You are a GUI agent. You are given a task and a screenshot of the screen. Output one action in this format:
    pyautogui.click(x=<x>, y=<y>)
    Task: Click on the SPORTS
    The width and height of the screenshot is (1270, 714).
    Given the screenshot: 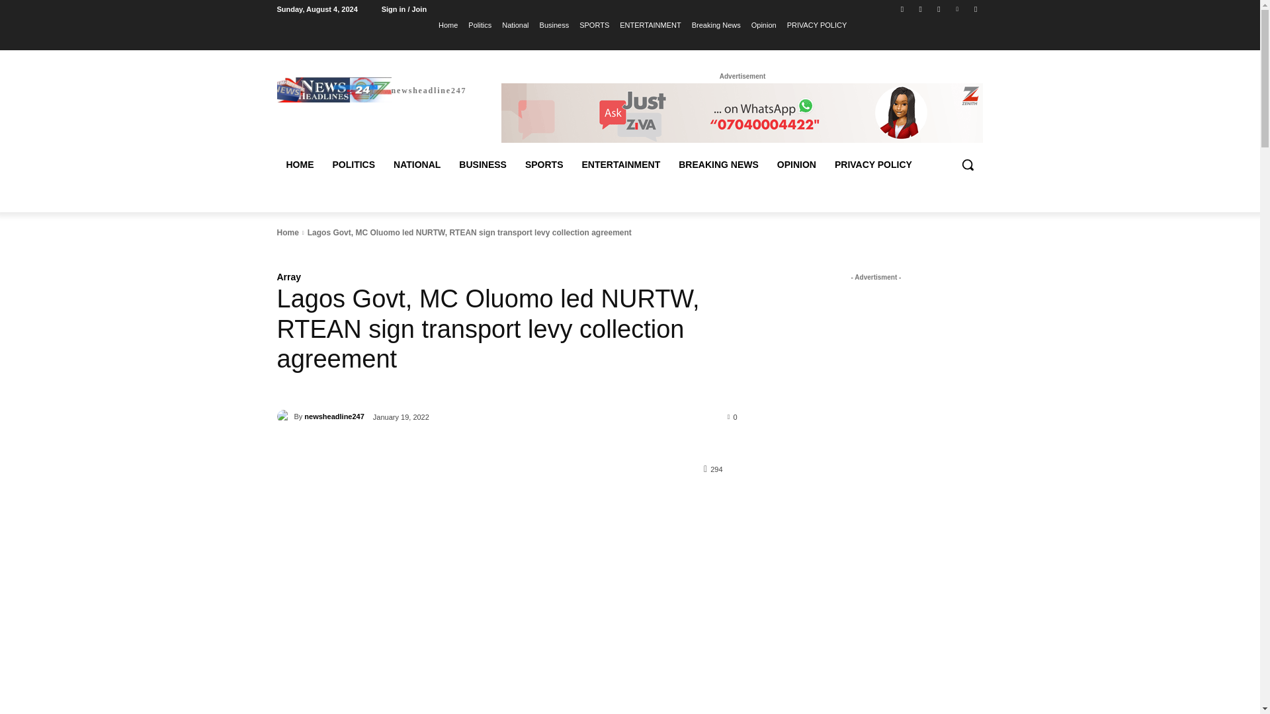 What is the action you would take?
    pyautogui.click(x=594, y=24)
    